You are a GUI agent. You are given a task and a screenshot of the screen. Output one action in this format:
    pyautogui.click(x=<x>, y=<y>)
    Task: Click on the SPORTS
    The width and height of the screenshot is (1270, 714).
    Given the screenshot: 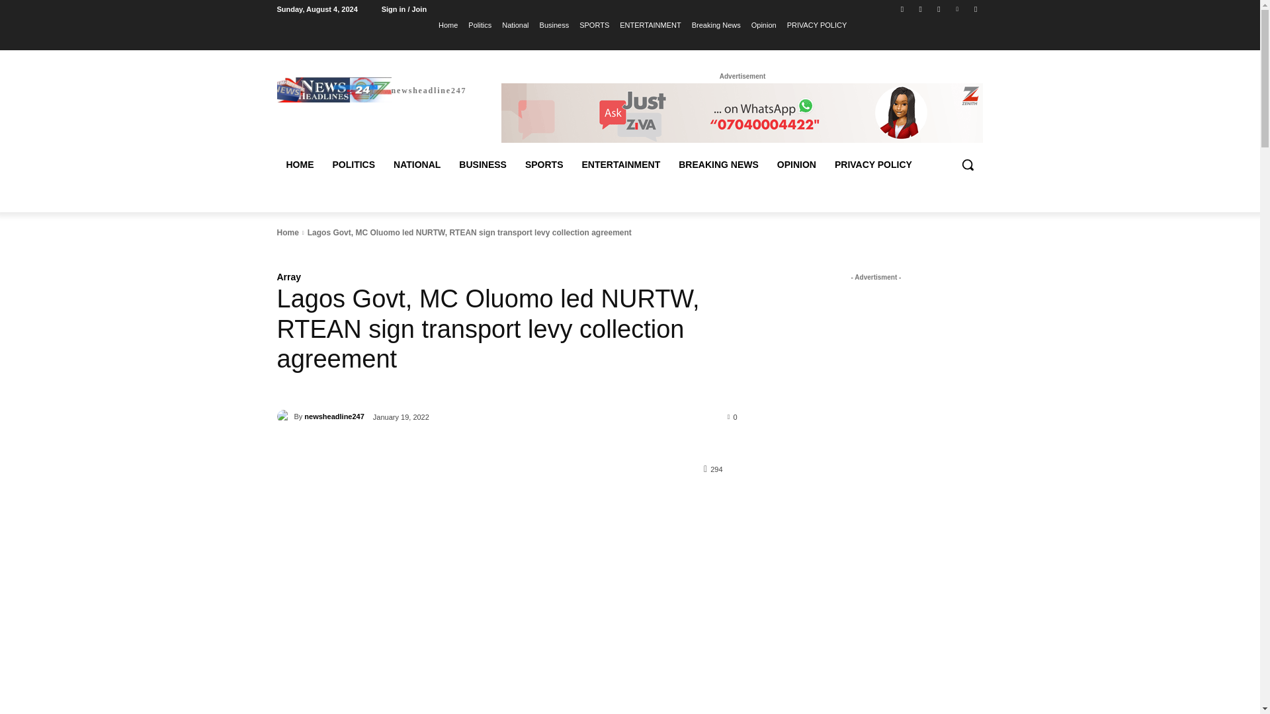 What is the action you would take?
    pyautogui.click(x=594, y=24)
    